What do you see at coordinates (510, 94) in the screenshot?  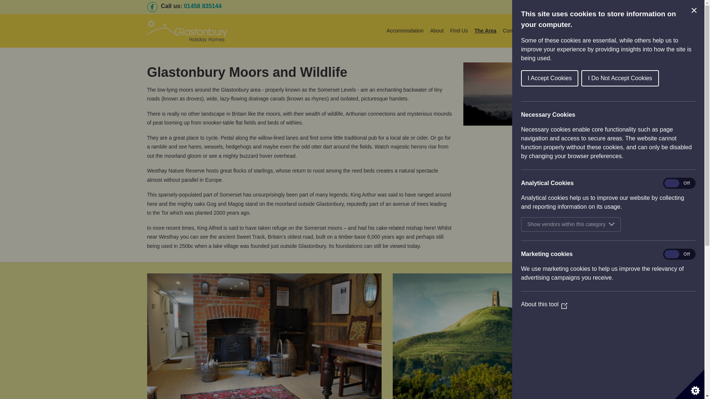 I see `moors2.jpg` at bounding box center [510, 94].